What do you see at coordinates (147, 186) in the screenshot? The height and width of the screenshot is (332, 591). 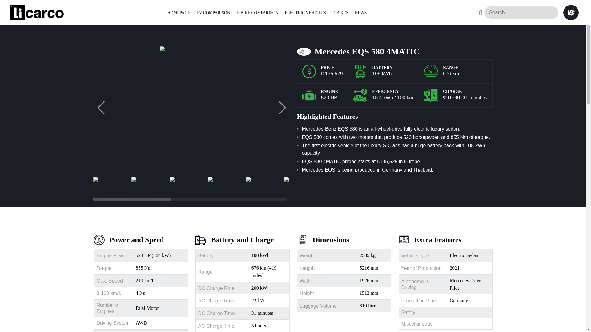 I see `mercedes-eqs-battery-capacity` at bounding box center [147, 186].